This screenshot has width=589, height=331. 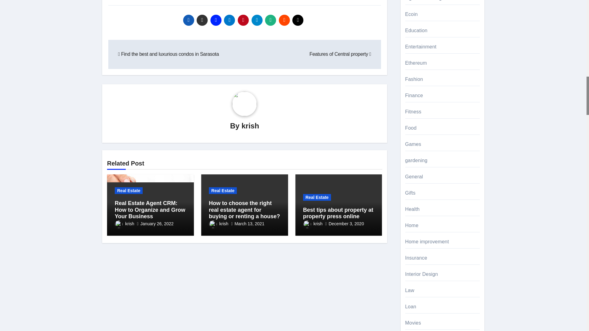 What do you see at coordinates (250, 126) in the screenshot?
I see `krish` at bounding box center [250, 126].